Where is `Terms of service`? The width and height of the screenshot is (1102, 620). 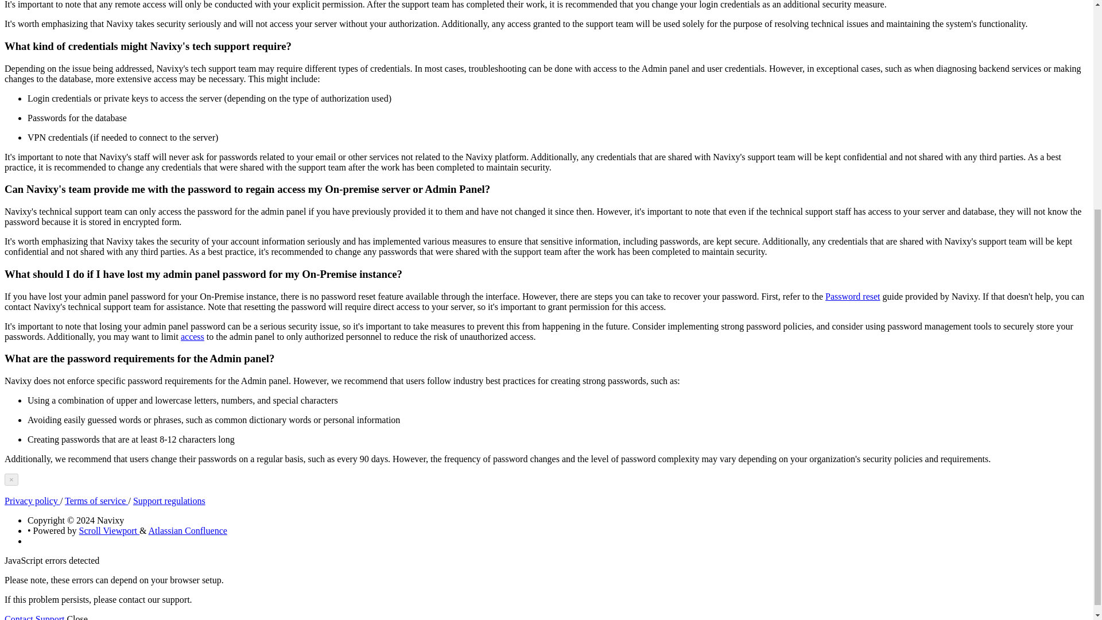
Terms of service is located at coordinates (96, 501).